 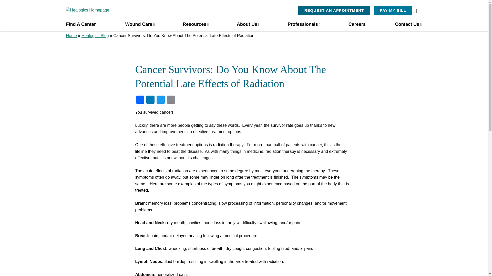 I want to click on Twitter, so click(x=160, y=100).